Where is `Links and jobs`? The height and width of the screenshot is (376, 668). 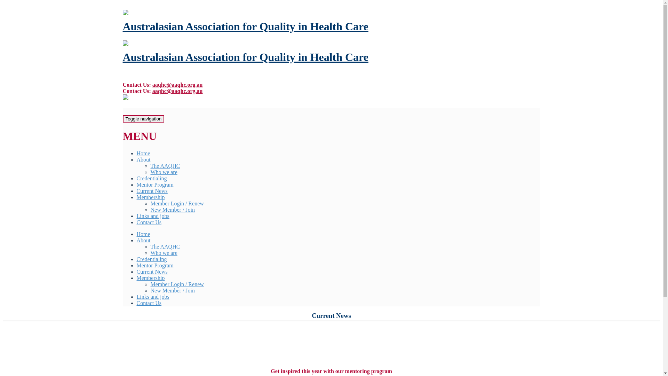 Links and jobs is located at coordinates (153, 216).